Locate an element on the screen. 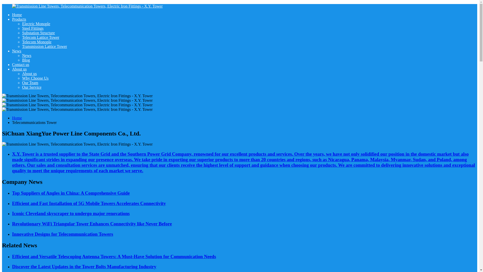 This screenshot has height=272, width=483. Home is located at coordinates (17, 118).